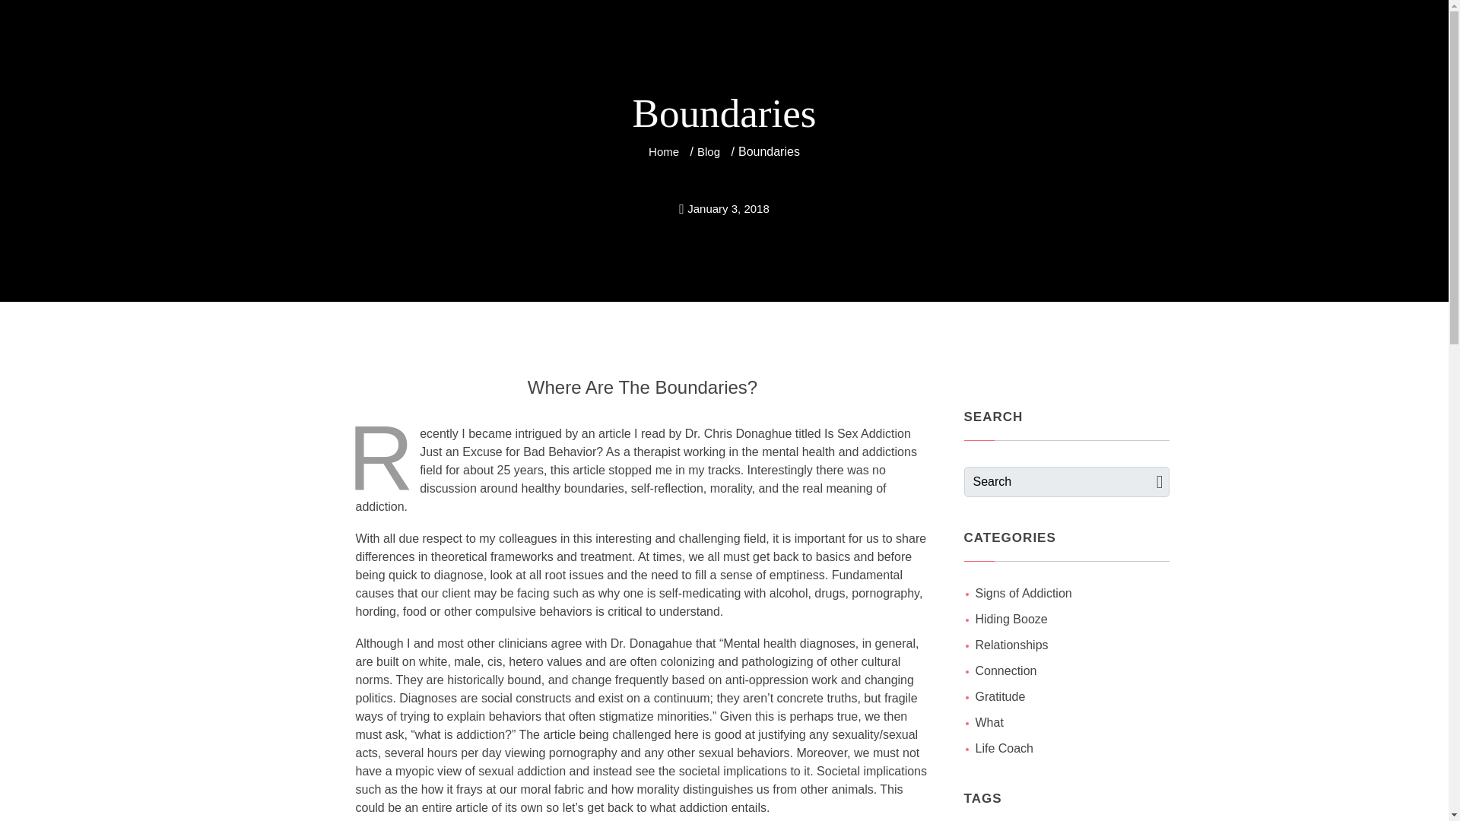 This screenshot has width=1460, height=821. Describe the element at coordinates (709, 152) in the screenshot. I see `Blog` at that location.